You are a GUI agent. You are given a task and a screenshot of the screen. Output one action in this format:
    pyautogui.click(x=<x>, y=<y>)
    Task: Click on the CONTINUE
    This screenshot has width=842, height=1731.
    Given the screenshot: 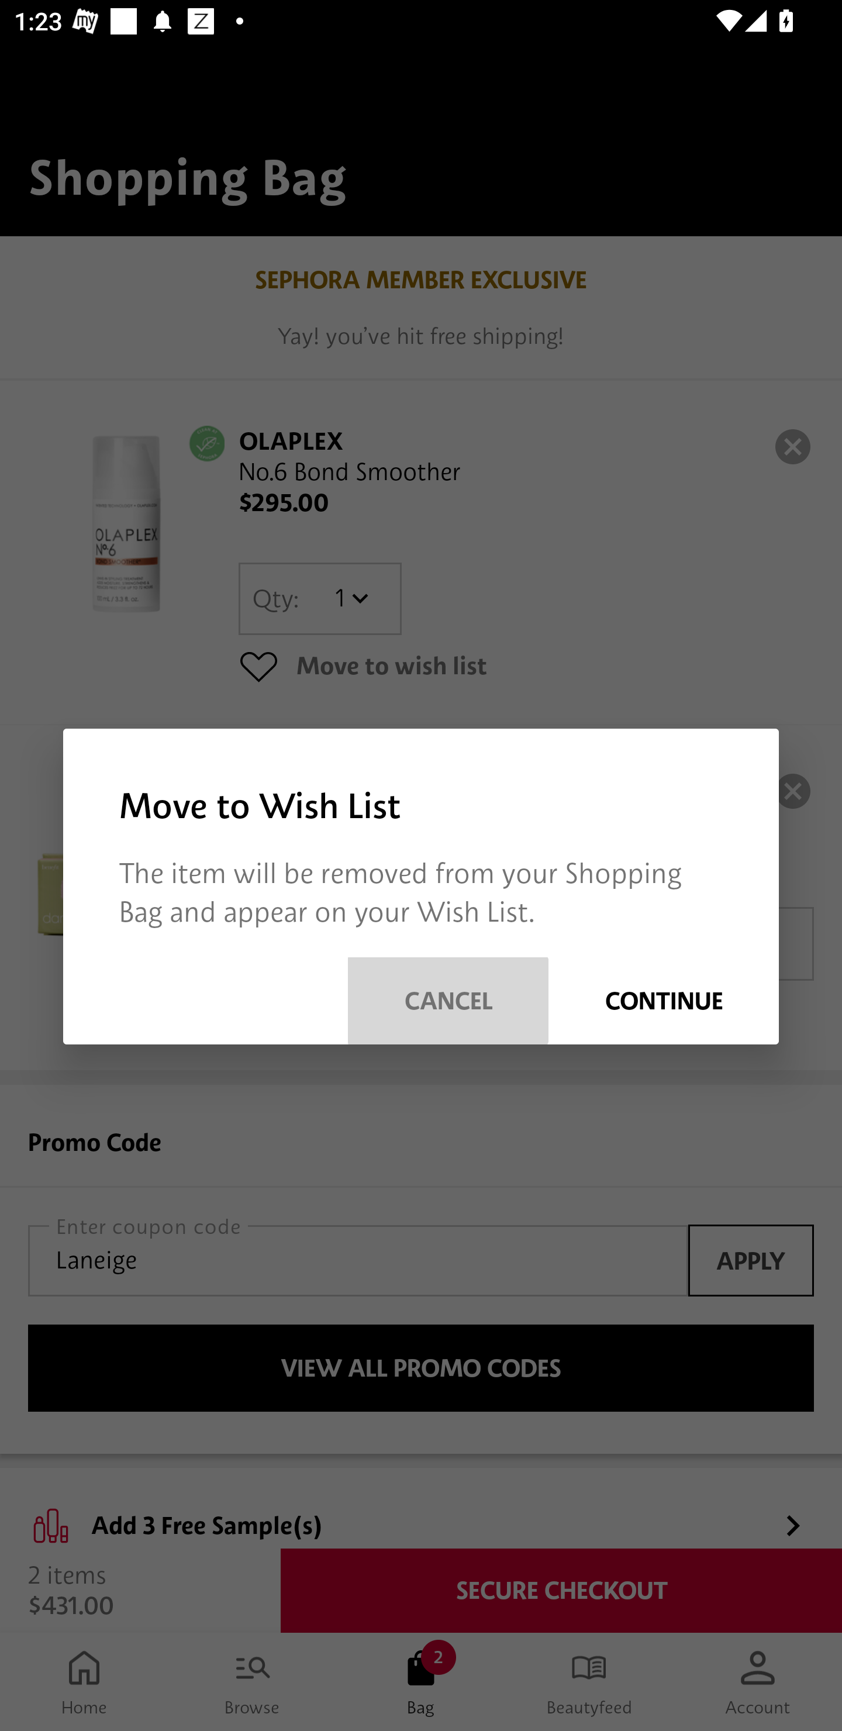 What is the action you would take?
    pyautogui.click(x=663, y=1000)
    